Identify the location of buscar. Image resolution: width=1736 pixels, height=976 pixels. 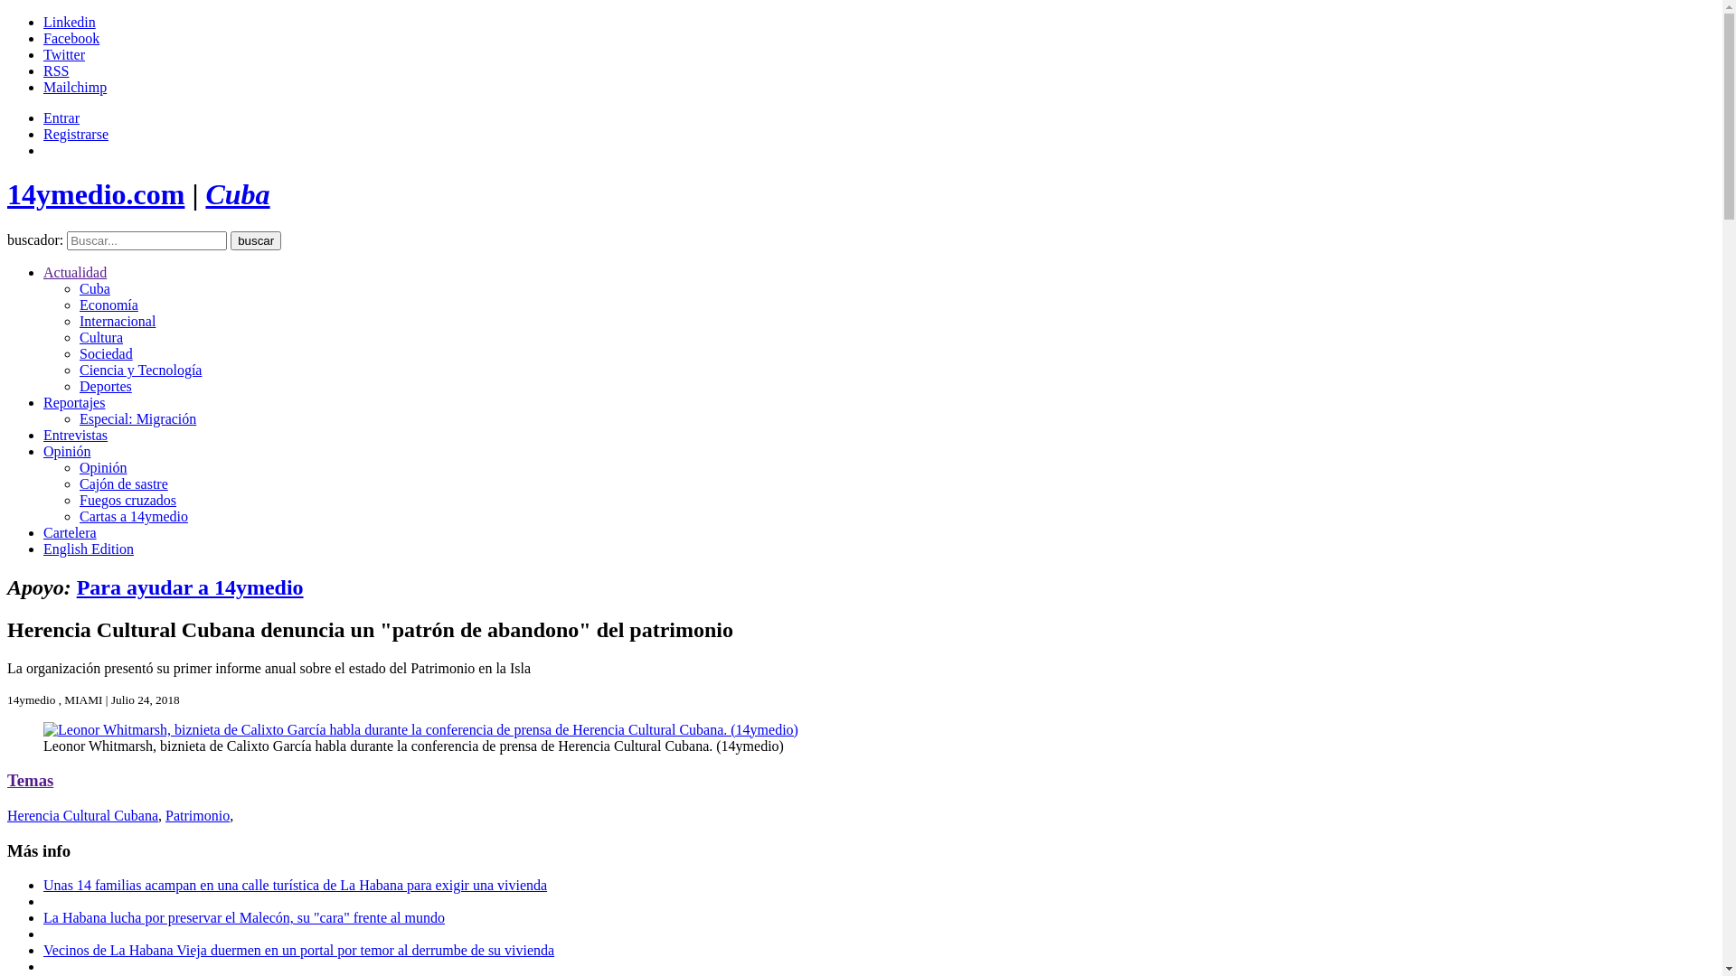
(256, 240).